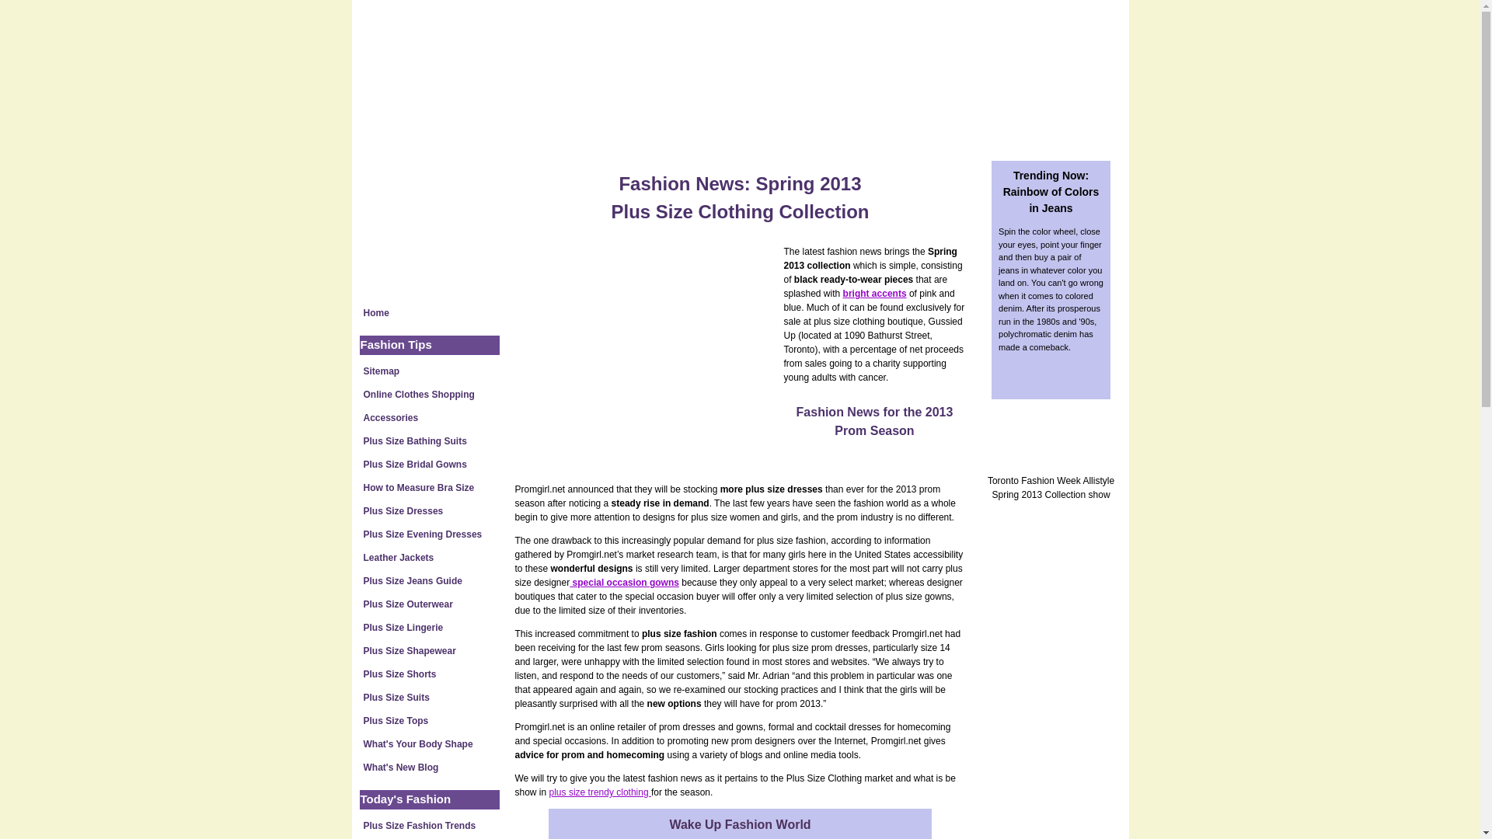 This screenshot has width=1492, height=839. I want to click on plus size trendy clothing, so click(600, 792).